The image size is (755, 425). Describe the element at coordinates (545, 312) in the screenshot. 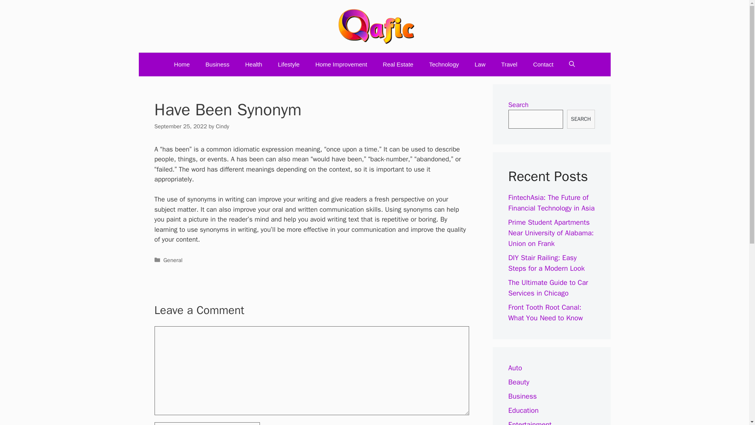

I see `Front Tooth Root Canal: What You Need to Know` at that location.